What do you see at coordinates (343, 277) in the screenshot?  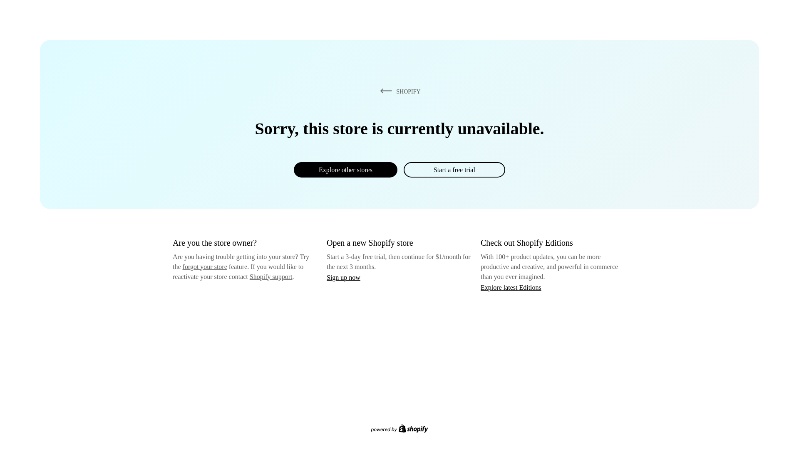 I see `Sign up now` at bounding box center [343, 277].